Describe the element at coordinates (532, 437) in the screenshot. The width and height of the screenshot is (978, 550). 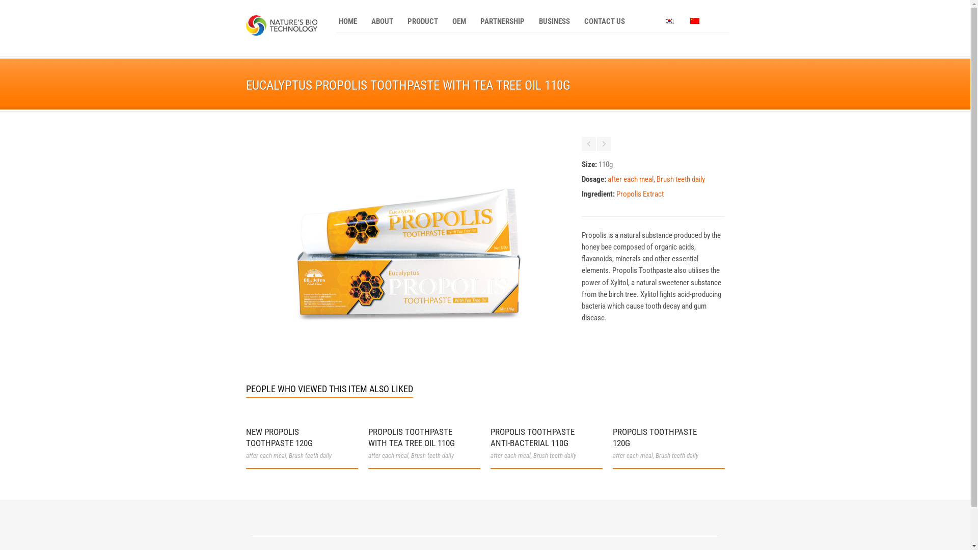
I see `PROPOLIS TOOTHPASTE ANTI-BACTERIAL 110G` at that location.